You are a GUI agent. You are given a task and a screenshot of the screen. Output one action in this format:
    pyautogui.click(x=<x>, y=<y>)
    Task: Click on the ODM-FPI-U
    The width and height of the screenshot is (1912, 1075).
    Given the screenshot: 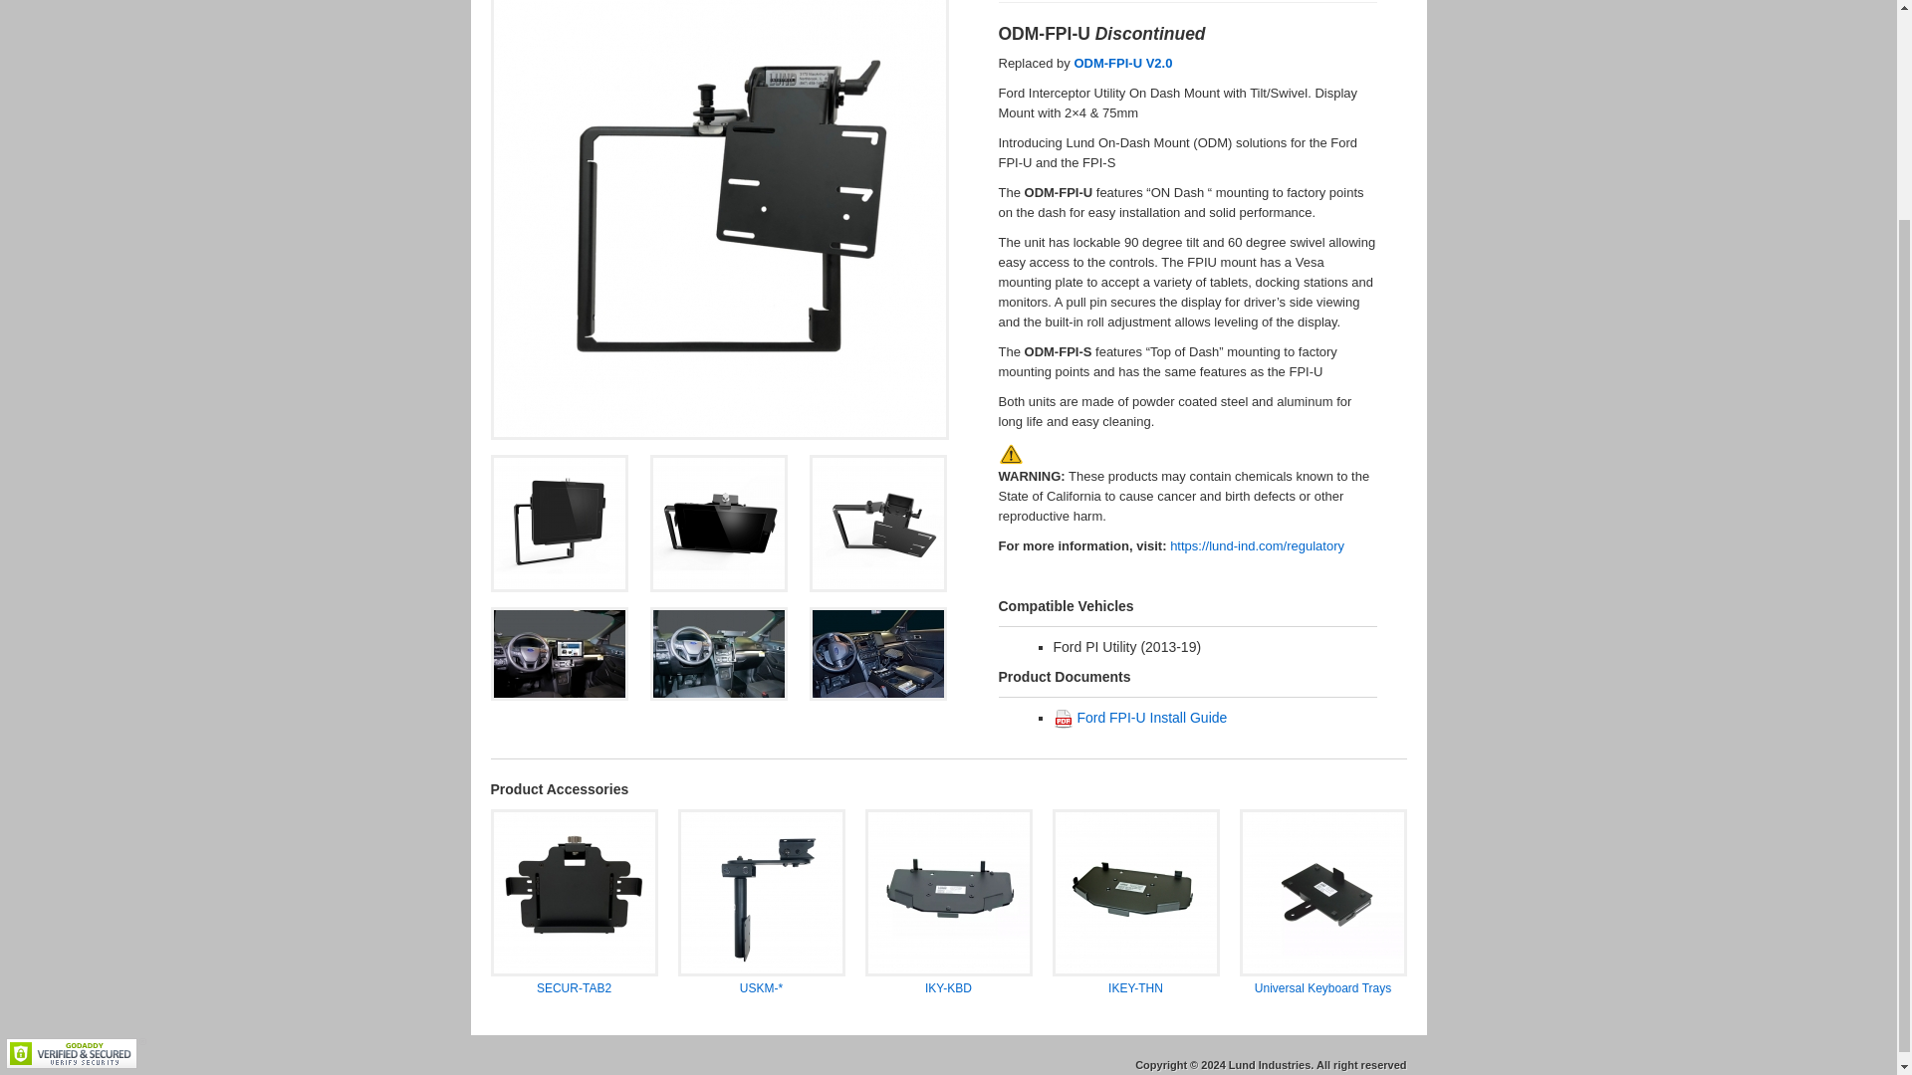 What is the action you would take?
    pyautogui.click(x=719, y=654)
    